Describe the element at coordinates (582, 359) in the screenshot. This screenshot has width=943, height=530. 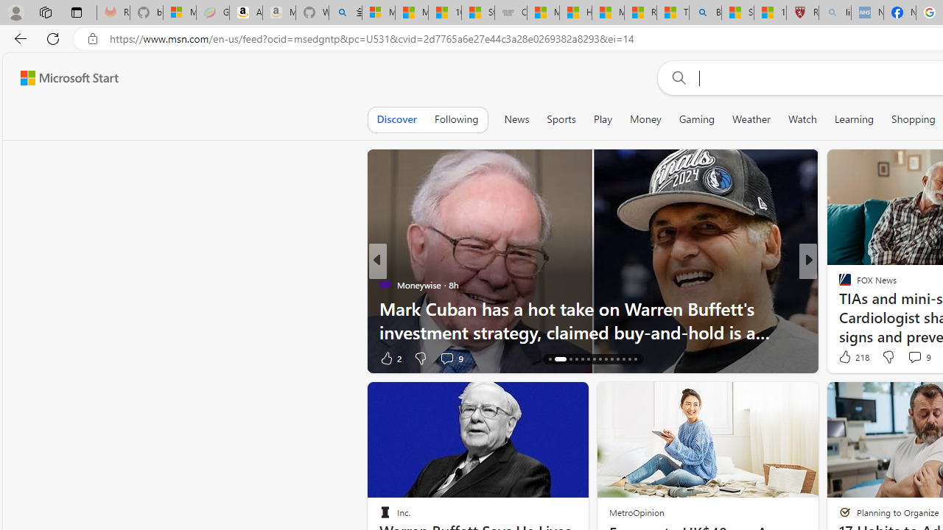
I see `AutomationID: tab-19` at that location.